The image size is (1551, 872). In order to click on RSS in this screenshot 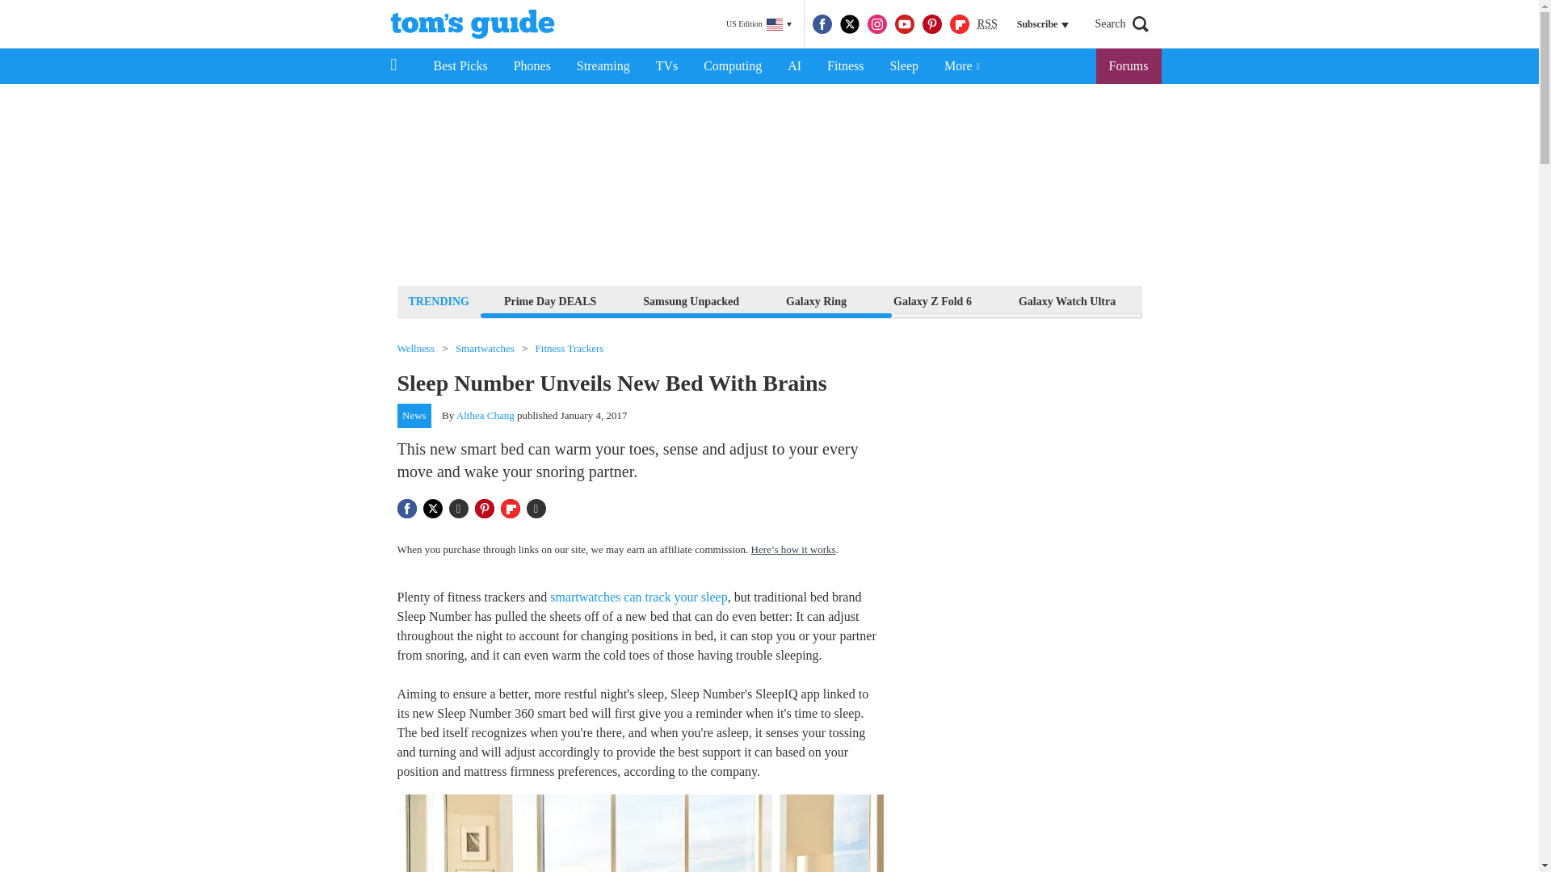, I will do `click(987, 24)`.